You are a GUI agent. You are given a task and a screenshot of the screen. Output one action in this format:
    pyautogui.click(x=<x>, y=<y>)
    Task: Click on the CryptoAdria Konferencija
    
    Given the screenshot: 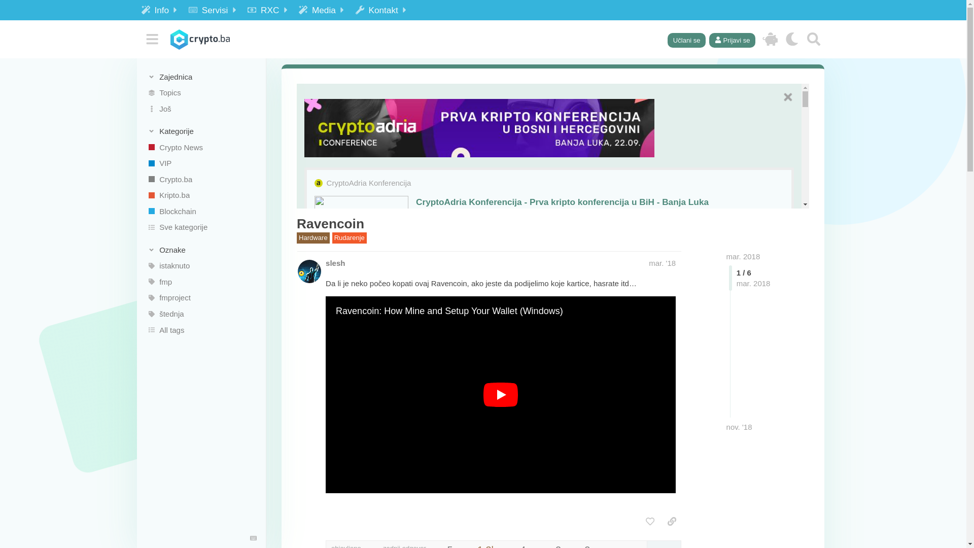 What is the action you would take?
    pyautogui.click(x=369, y=183)
    